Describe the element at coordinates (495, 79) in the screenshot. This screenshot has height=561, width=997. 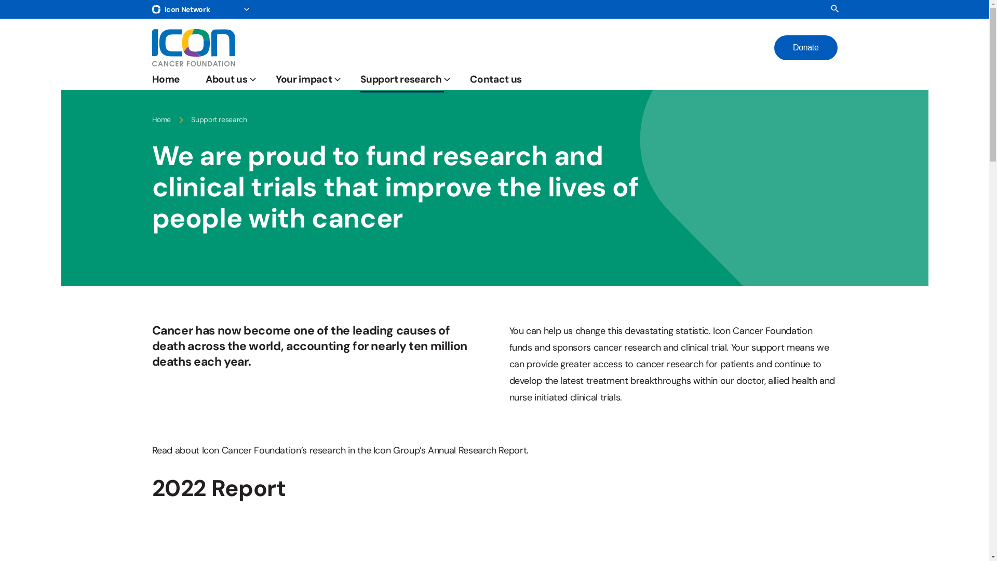
I see `Contact us` at that location.